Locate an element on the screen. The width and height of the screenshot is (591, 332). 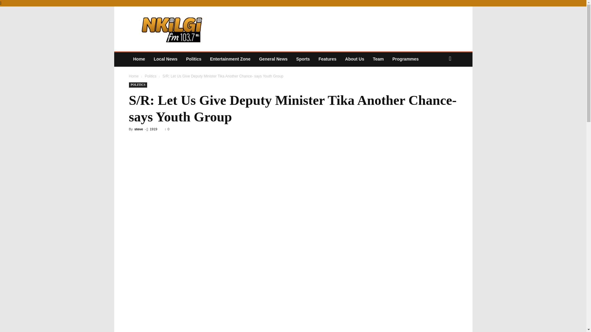
Search is located at coordinates (438, 83).